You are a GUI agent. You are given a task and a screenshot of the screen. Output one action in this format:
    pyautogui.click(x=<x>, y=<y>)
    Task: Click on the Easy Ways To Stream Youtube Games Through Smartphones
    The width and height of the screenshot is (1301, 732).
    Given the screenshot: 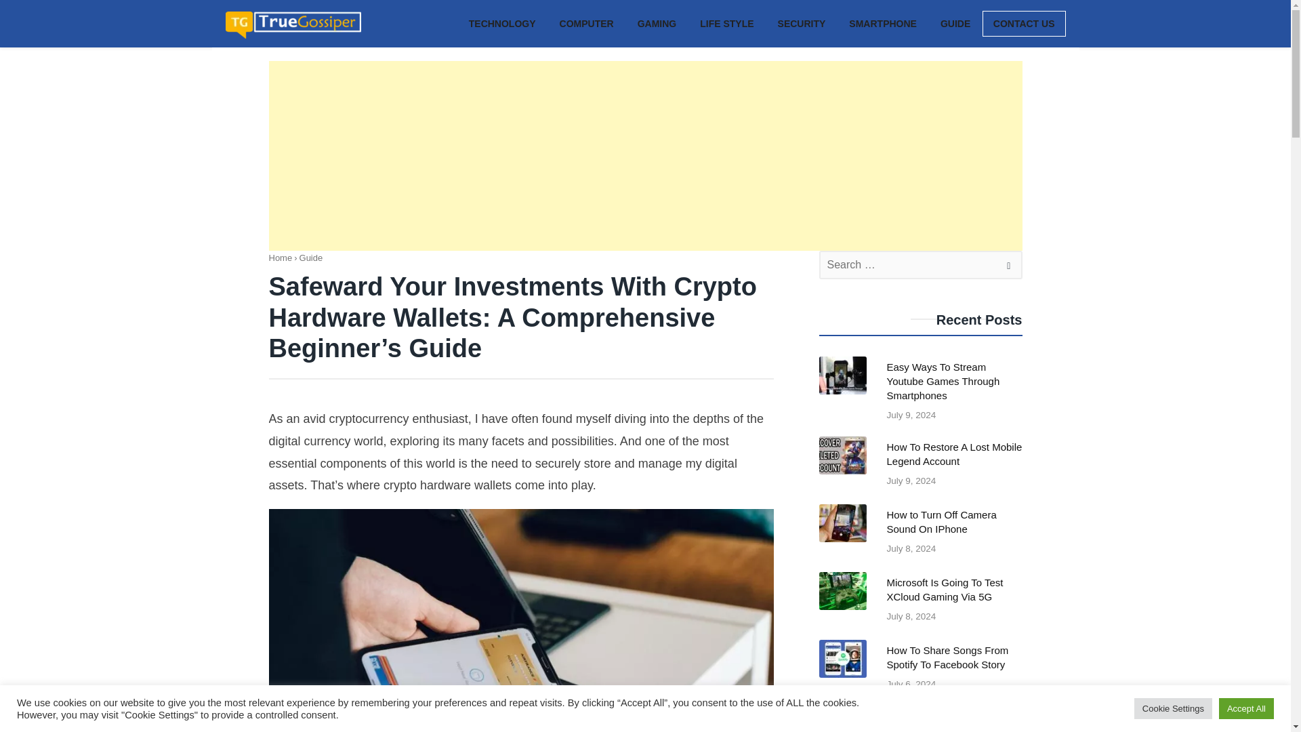 What is the action you would take?
    pyautogui.click(x=920, y=470)
    